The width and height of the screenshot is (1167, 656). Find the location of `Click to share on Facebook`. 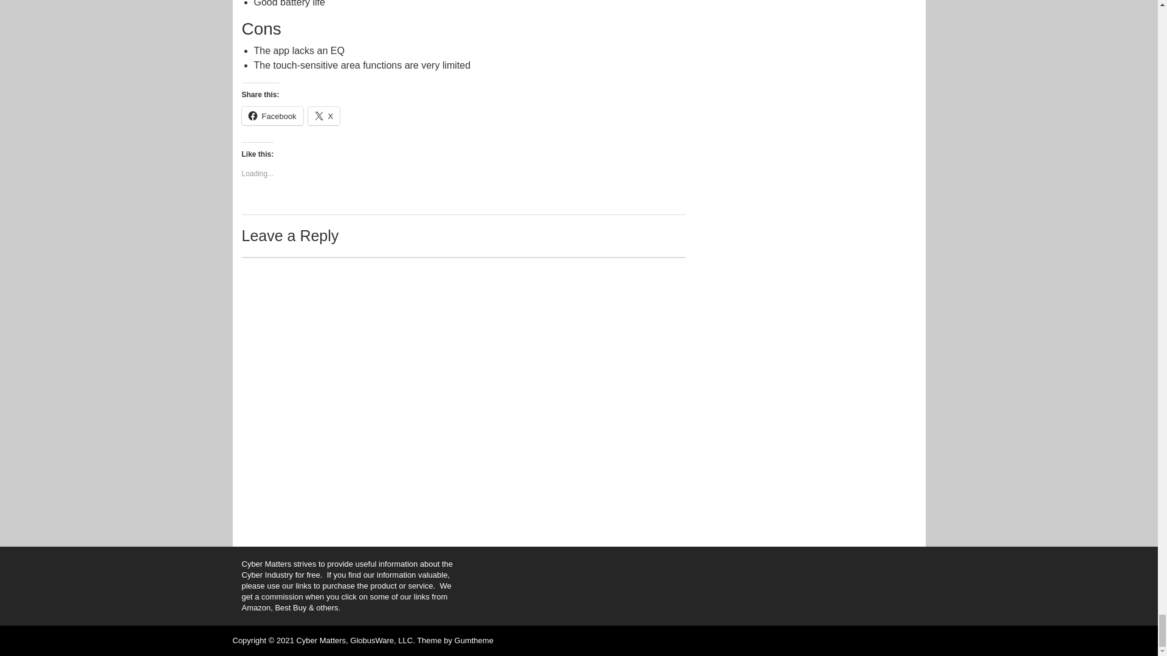

Click to share on Facebook is located at coordinates (272, 116).